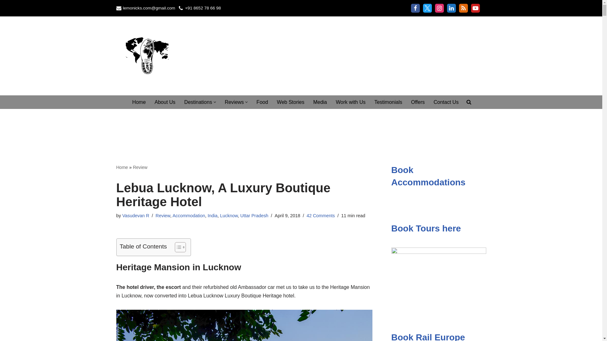  Describe the element at coordinates (198, 102) in the screenshot. I see `Destinations` at that location.